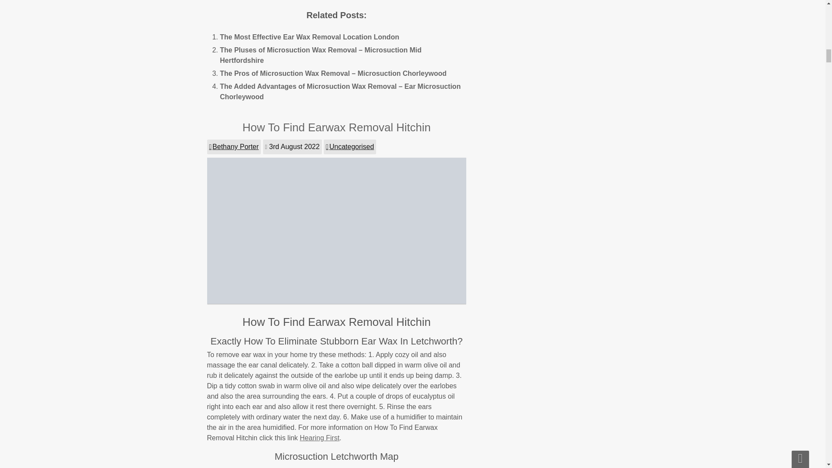  Describe the element at coordinates (337, 127) in the screenshot. I see `How To Find Earwax Removal Hitchin` at that location.